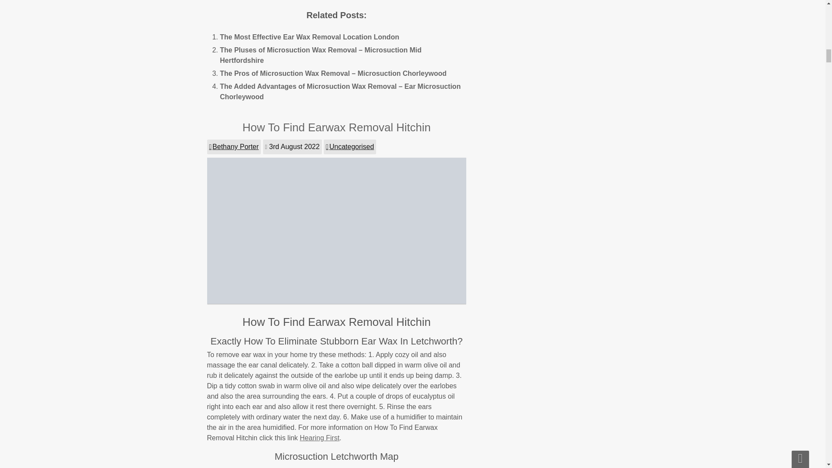  Describe the element at coordinates (337, 127) in the screenshot. I see `How To Find Earwax Removal Hitchin` at that location.